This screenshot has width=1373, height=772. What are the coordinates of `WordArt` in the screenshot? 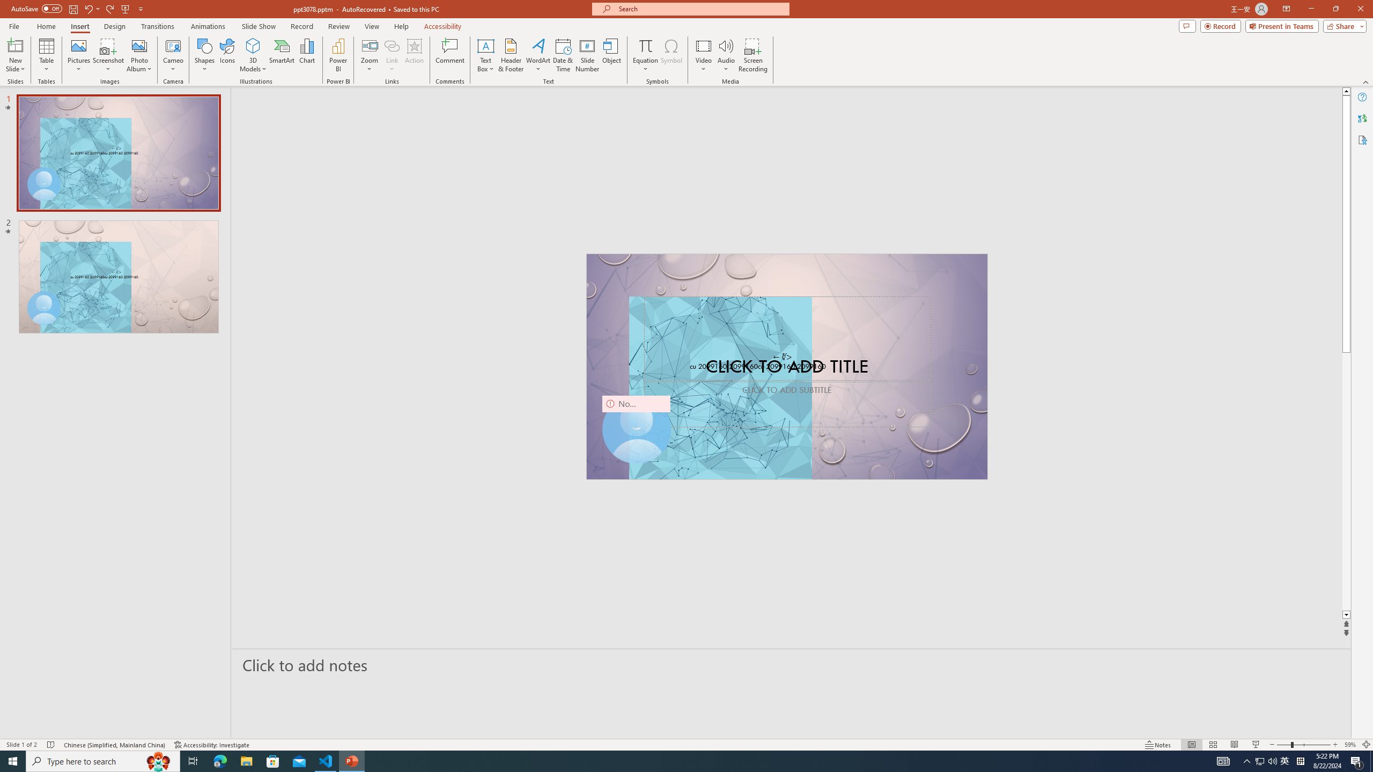 It's located at (538, 55).